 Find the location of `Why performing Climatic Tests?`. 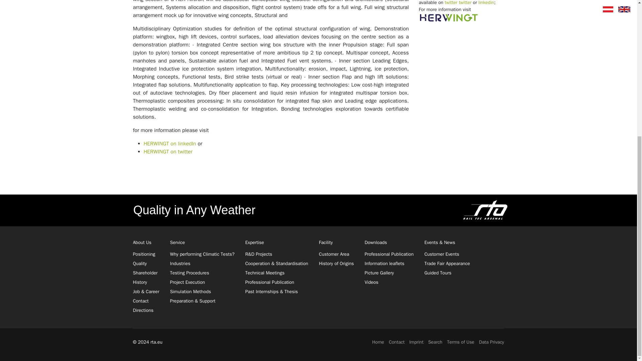

Why performing Climatic Tests? is located at coordinates (202, 254).